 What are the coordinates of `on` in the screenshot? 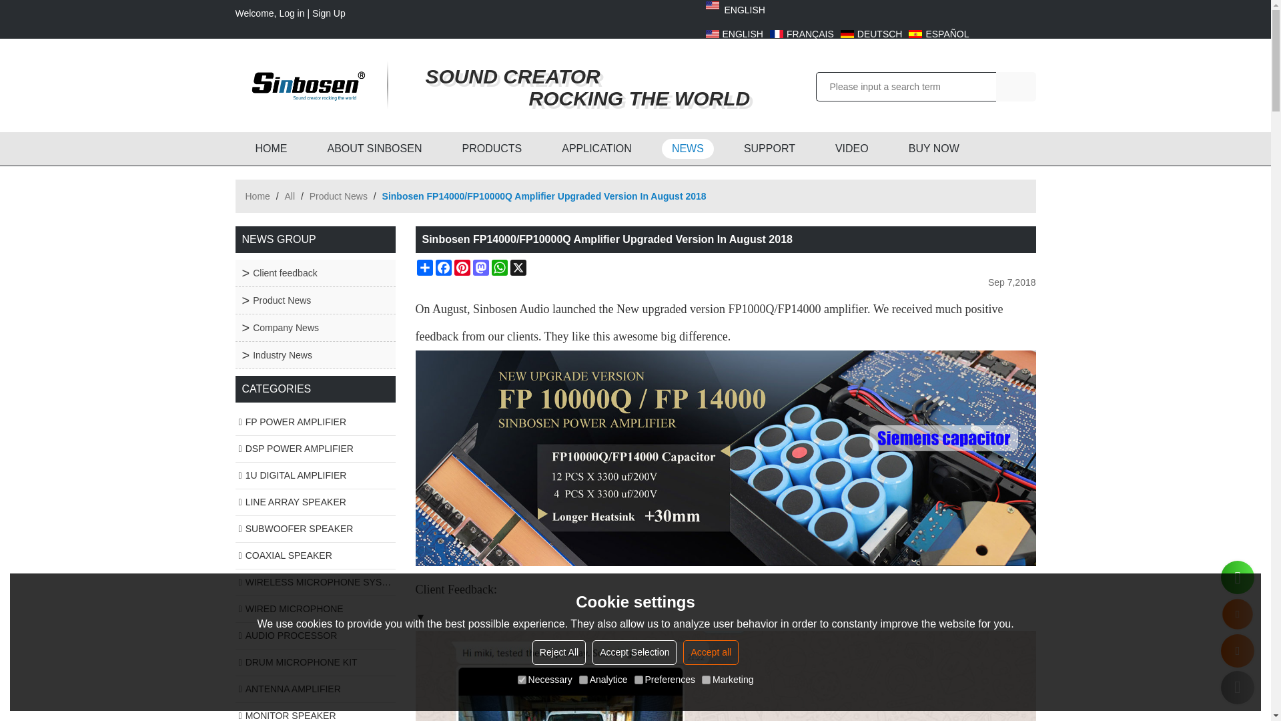 It's located at (706, 680).